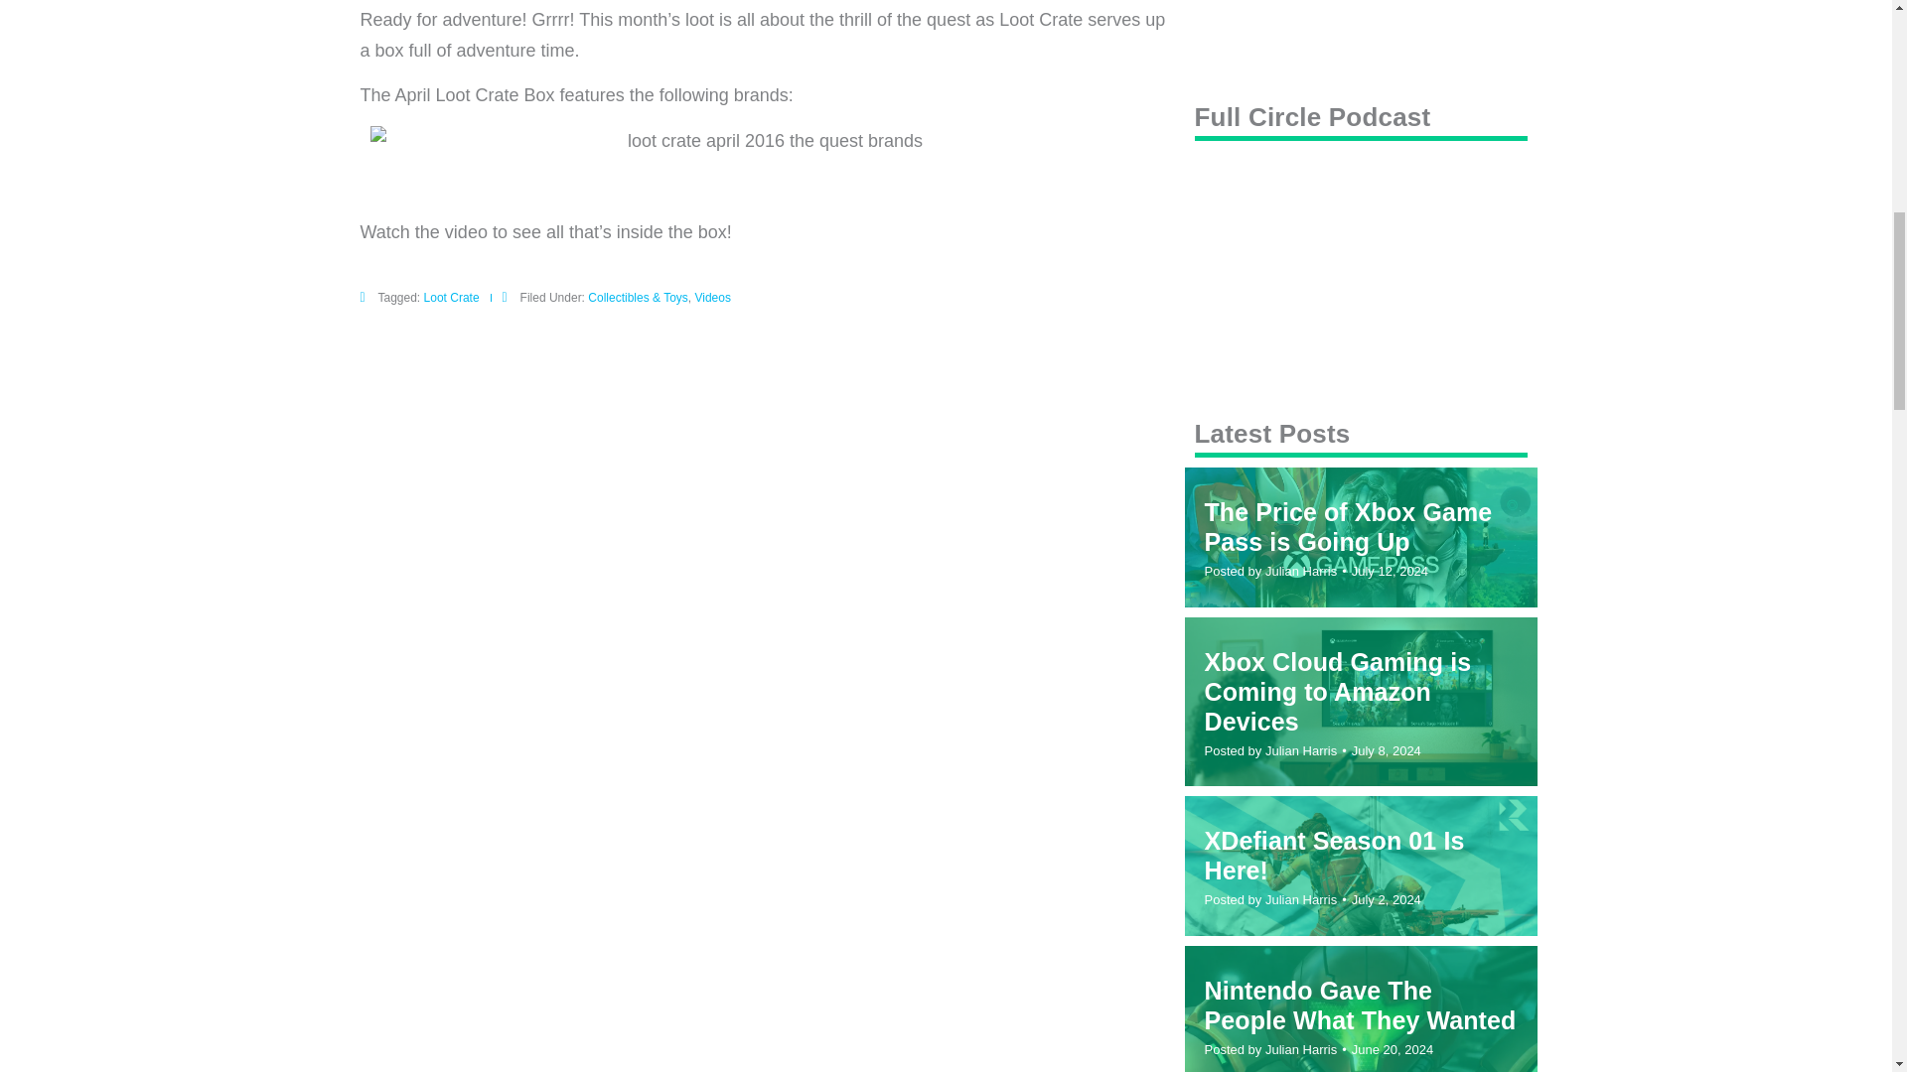 This screenshot has height=1072, width=1907. What do you see at coordinates (1391, 572) in the screenshot?
I see `2024-07-12T11:38:22-05:00` at bounding box center [1391, 572].